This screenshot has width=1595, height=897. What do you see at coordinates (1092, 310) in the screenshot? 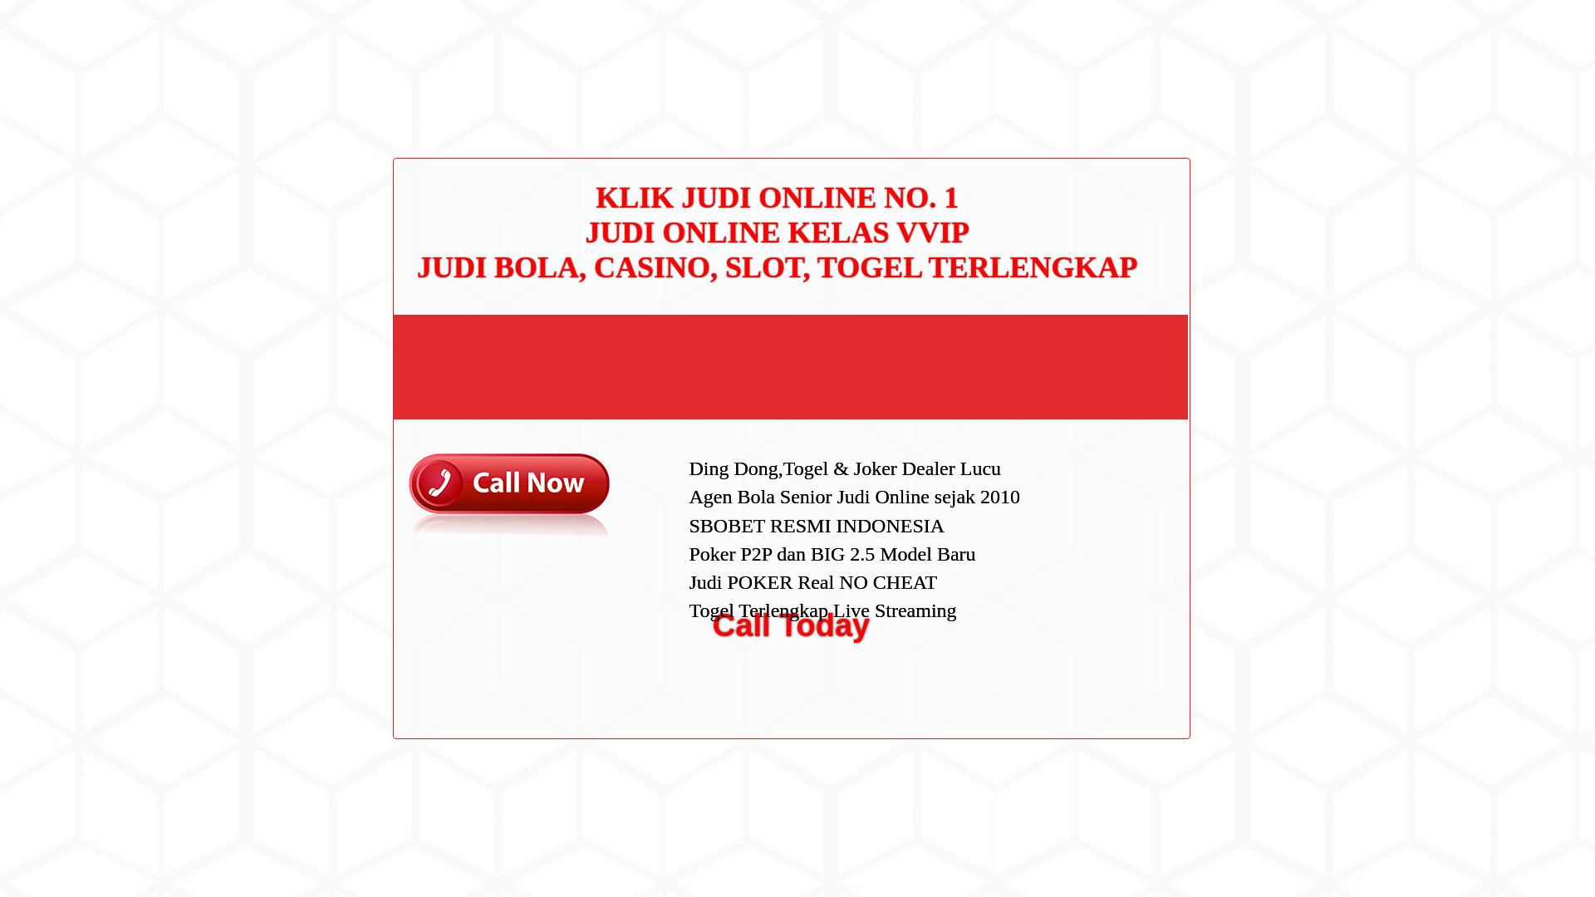
I see `DMCA Policy` at bounding box center [1092, 310].